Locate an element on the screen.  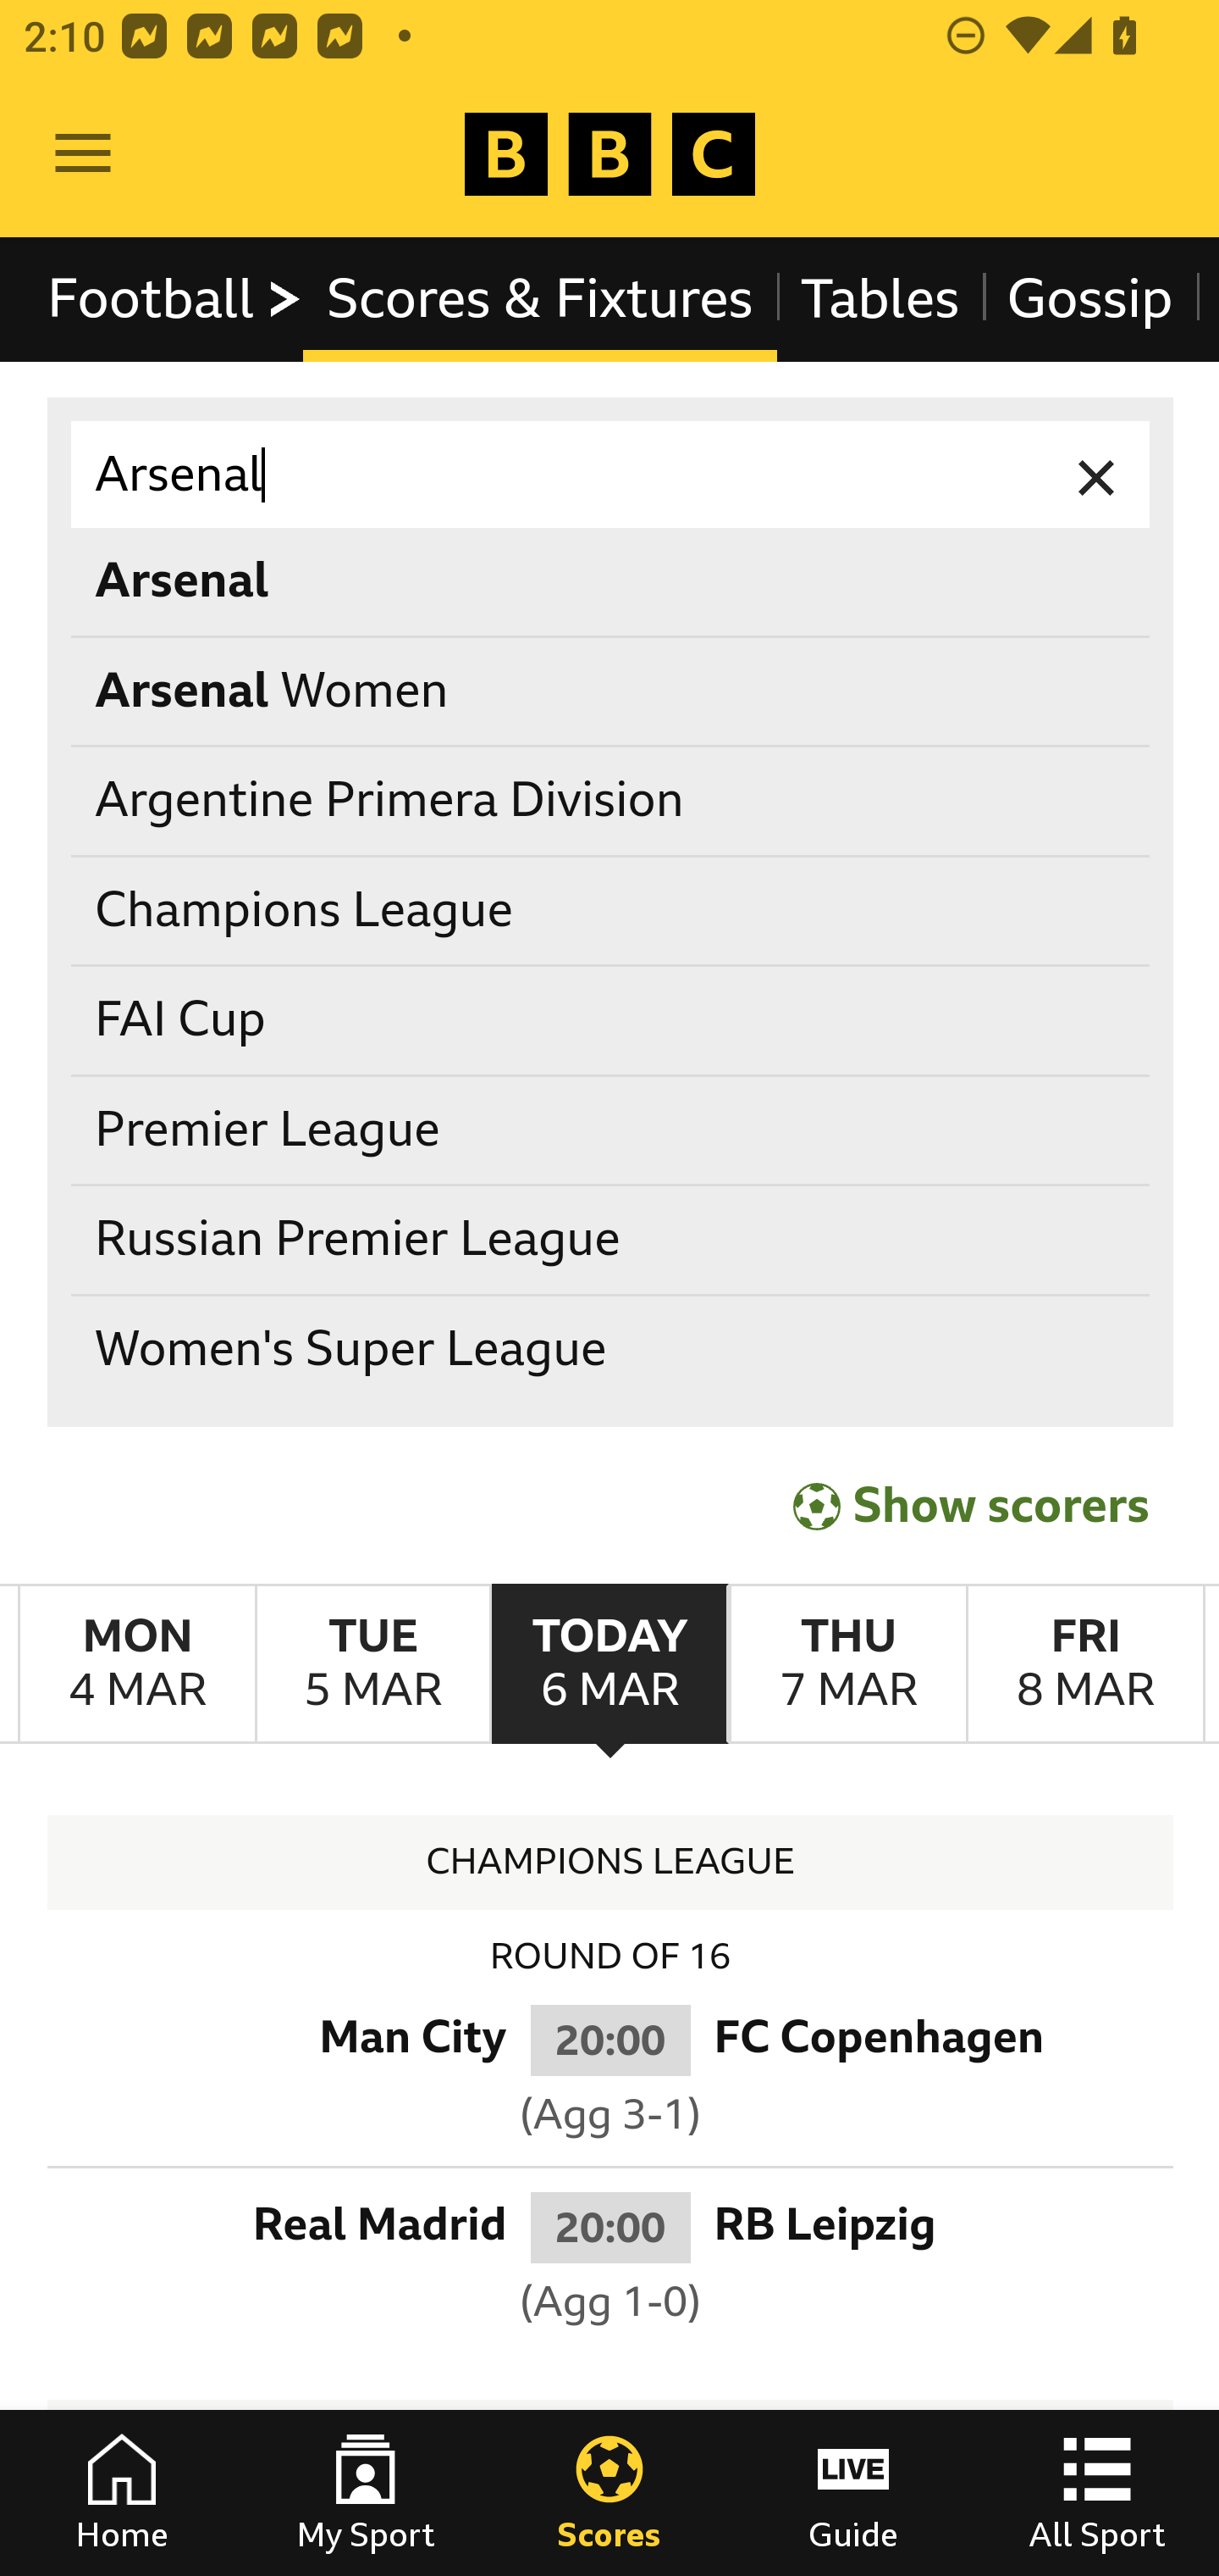
Arsenal Women Arsenal  Women is located at coordinates (611, 690).